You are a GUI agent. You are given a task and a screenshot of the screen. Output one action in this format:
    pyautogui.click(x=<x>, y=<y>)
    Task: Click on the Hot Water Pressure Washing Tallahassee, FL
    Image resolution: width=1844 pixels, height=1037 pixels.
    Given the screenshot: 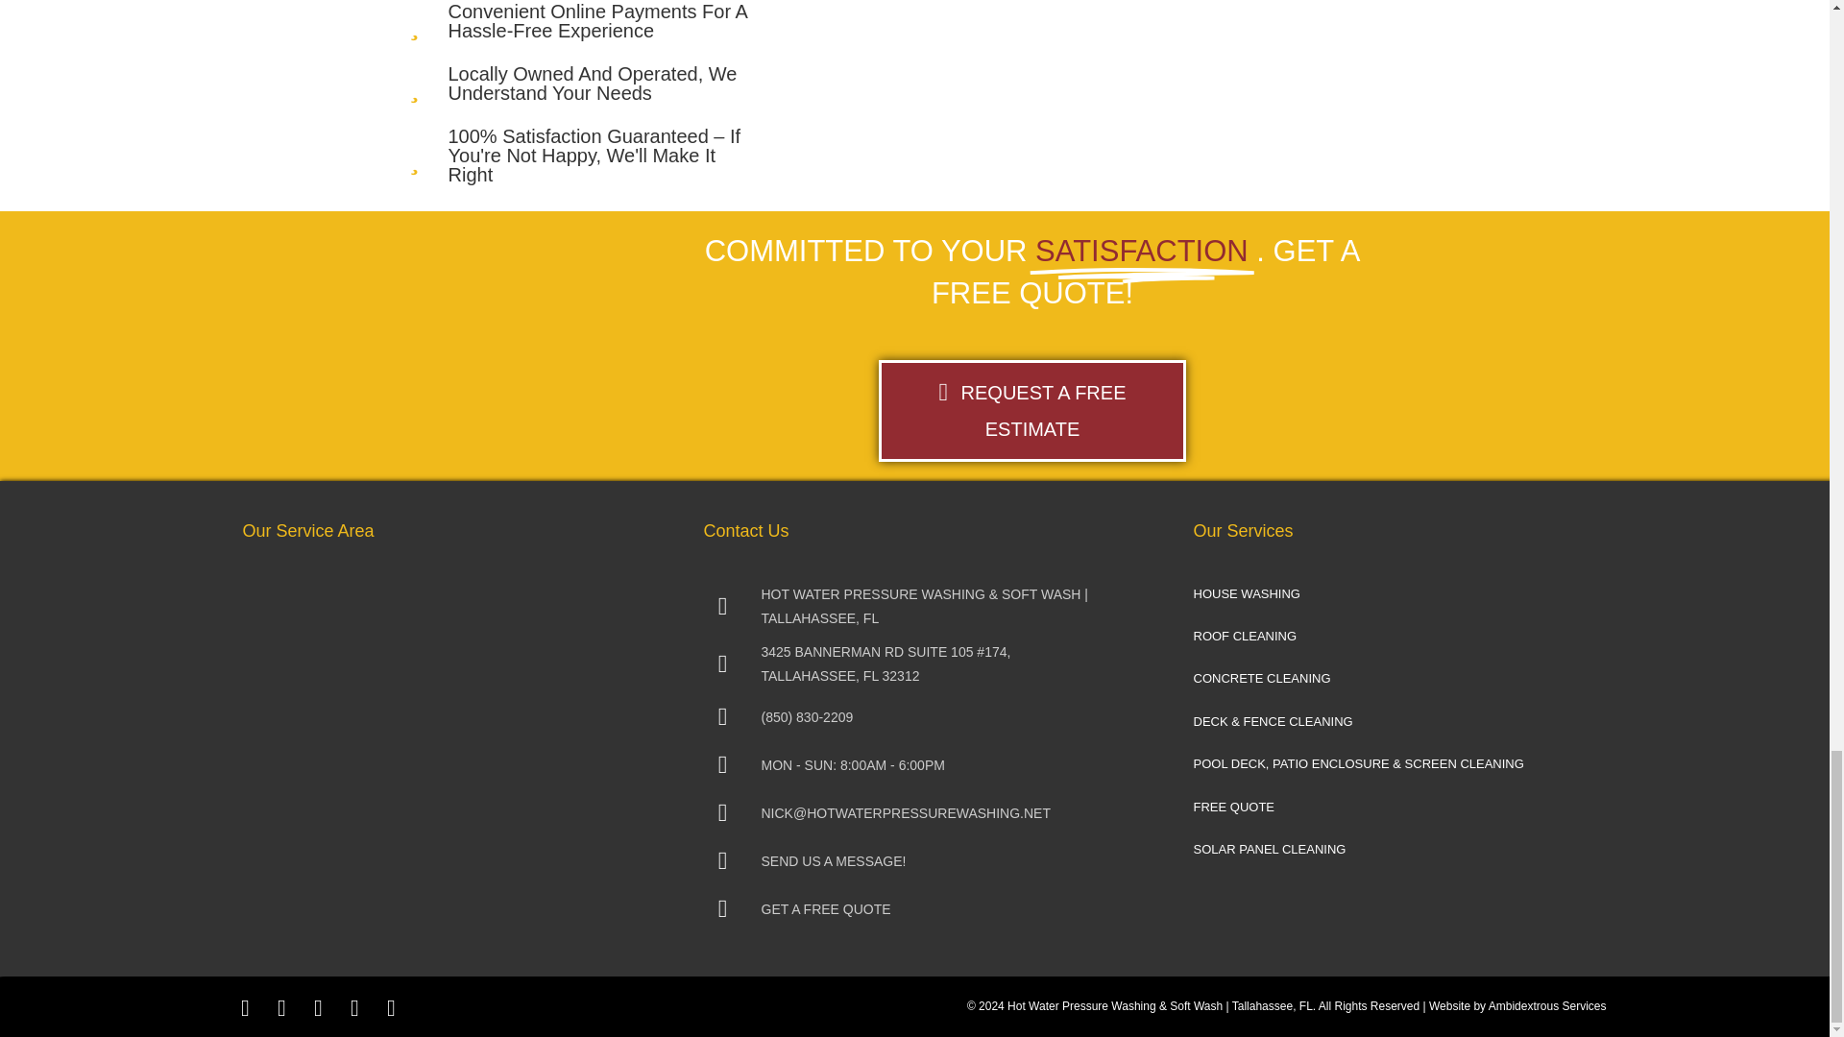 What is the action you would take?
    pyautogui.click(x=561, y=346)
    